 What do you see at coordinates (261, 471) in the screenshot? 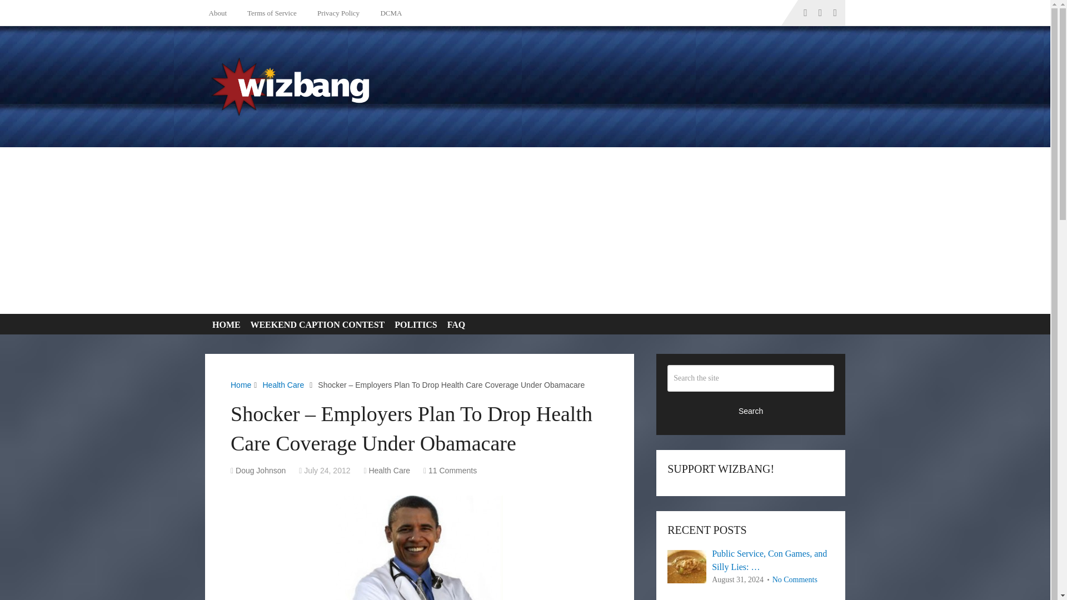
I see `Doug Johnson` at bounding box center [261, 471].